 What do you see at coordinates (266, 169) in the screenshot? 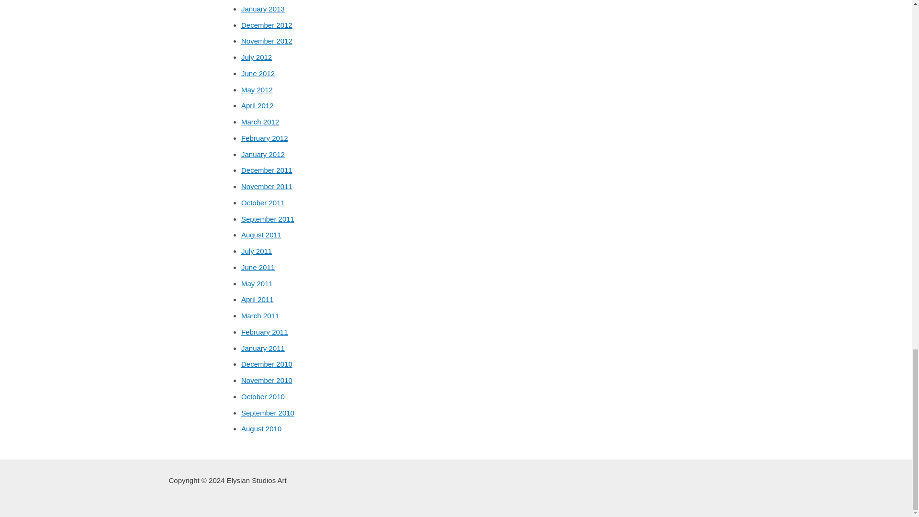
I see `December 2011` at bounding box center [266, 169].